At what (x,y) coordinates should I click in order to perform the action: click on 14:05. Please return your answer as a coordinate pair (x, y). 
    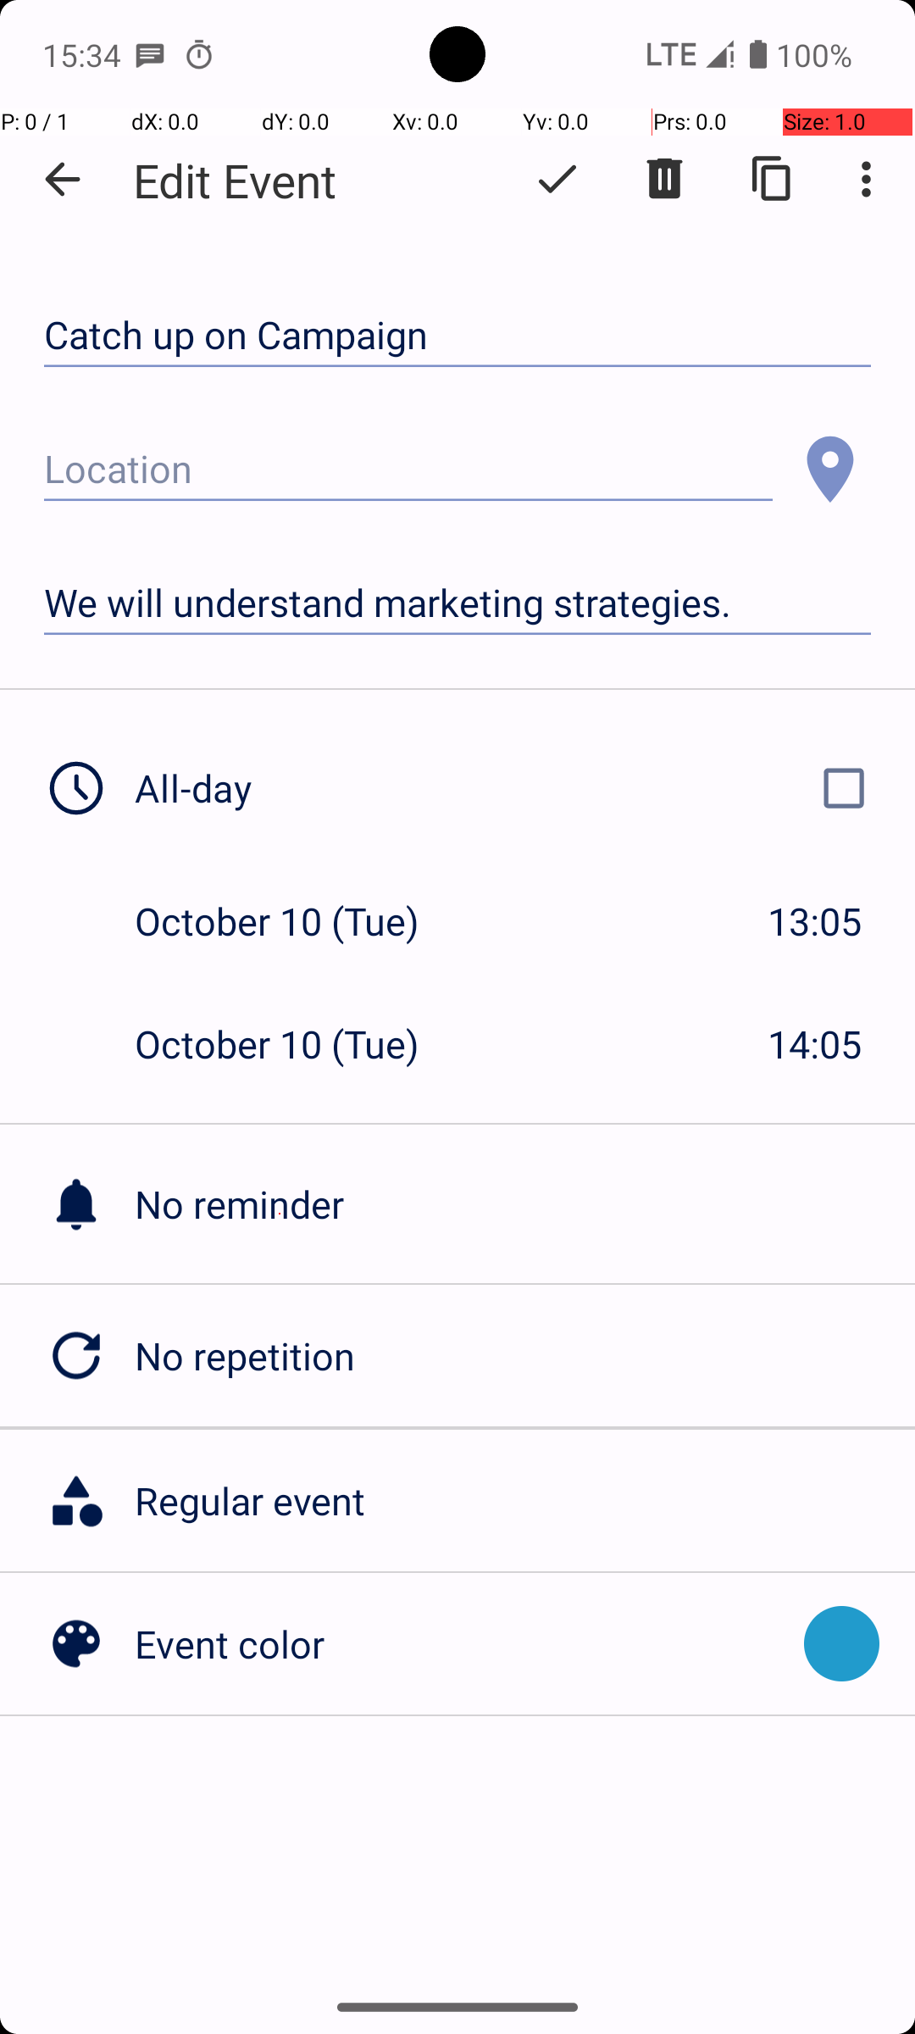
    Looking at the image, I should click on (815, 1044).